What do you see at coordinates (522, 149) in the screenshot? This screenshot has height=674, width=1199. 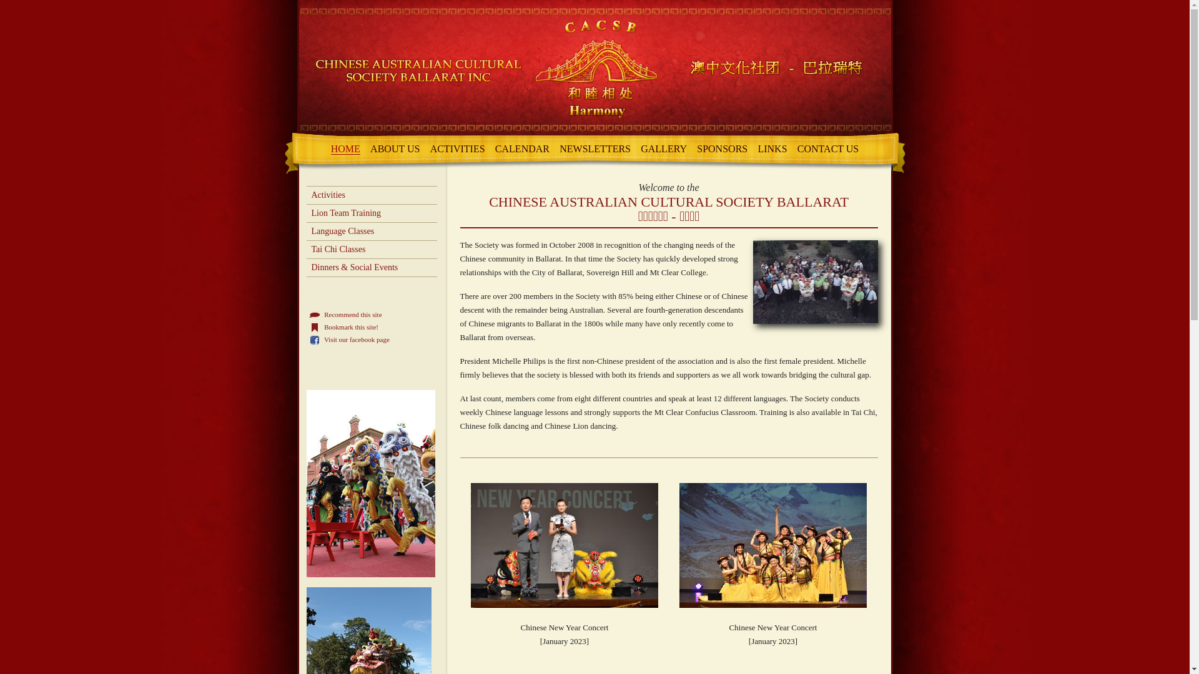 I see `CALENDAR` at bounding box center [522, 149].